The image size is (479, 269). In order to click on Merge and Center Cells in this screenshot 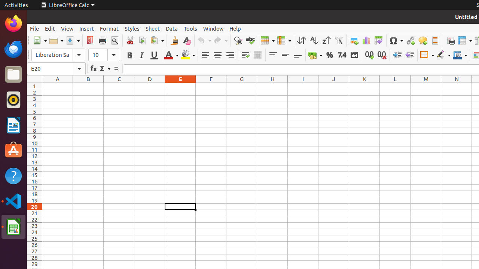, I will do `click(257, 55)`.